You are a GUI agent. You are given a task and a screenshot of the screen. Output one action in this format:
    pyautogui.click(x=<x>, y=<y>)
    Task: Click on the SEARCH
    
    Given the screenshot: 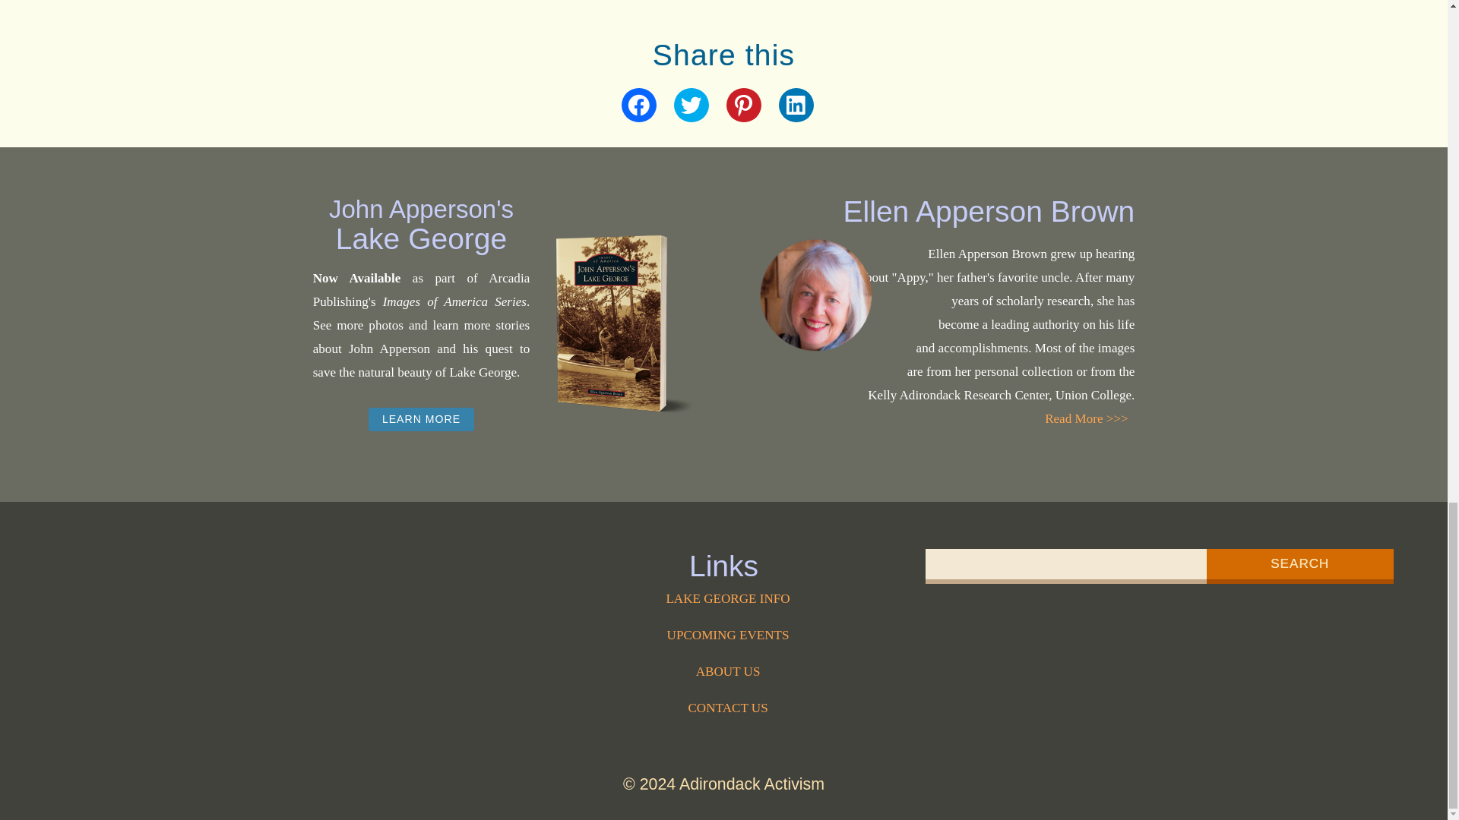 What is the action you would take?
    pyautogui.click(x=1299, y=566)
    